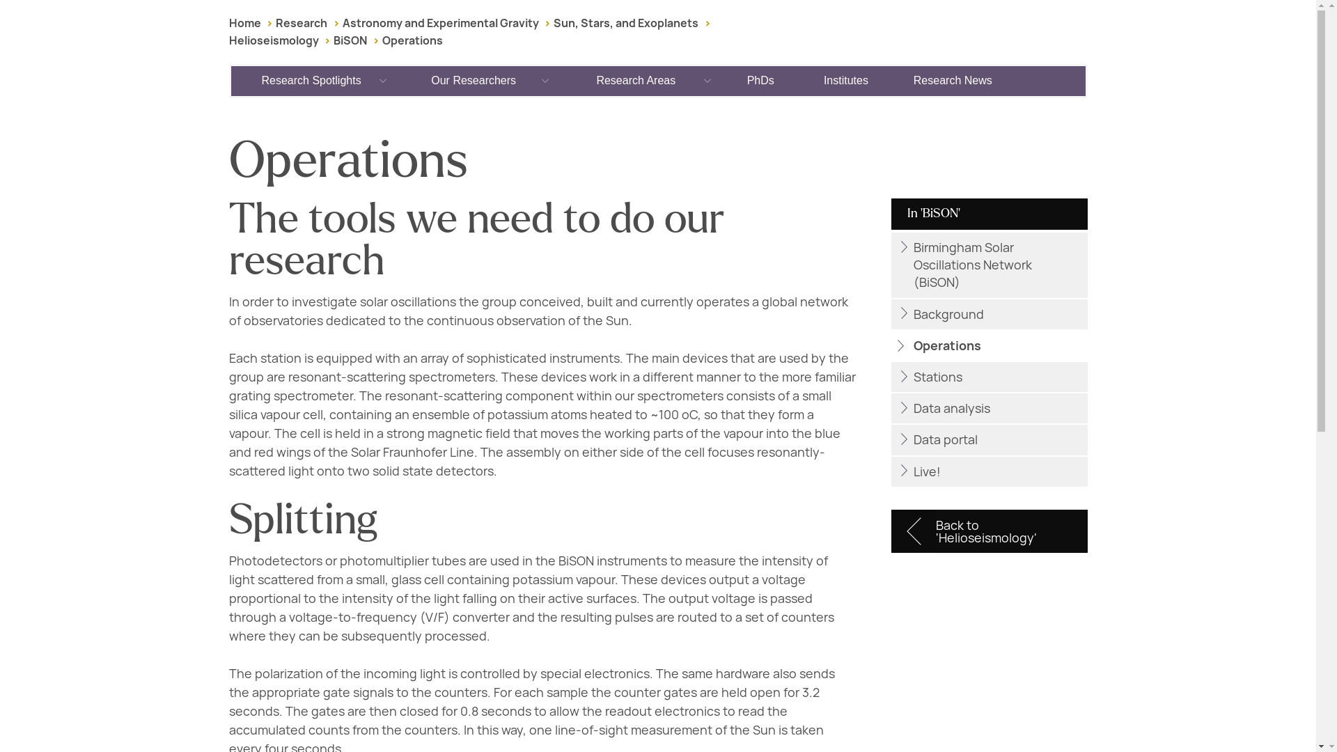 The width and height of the screenshot is (1337, 752). I want to click on BiSON, so click(350, 40).